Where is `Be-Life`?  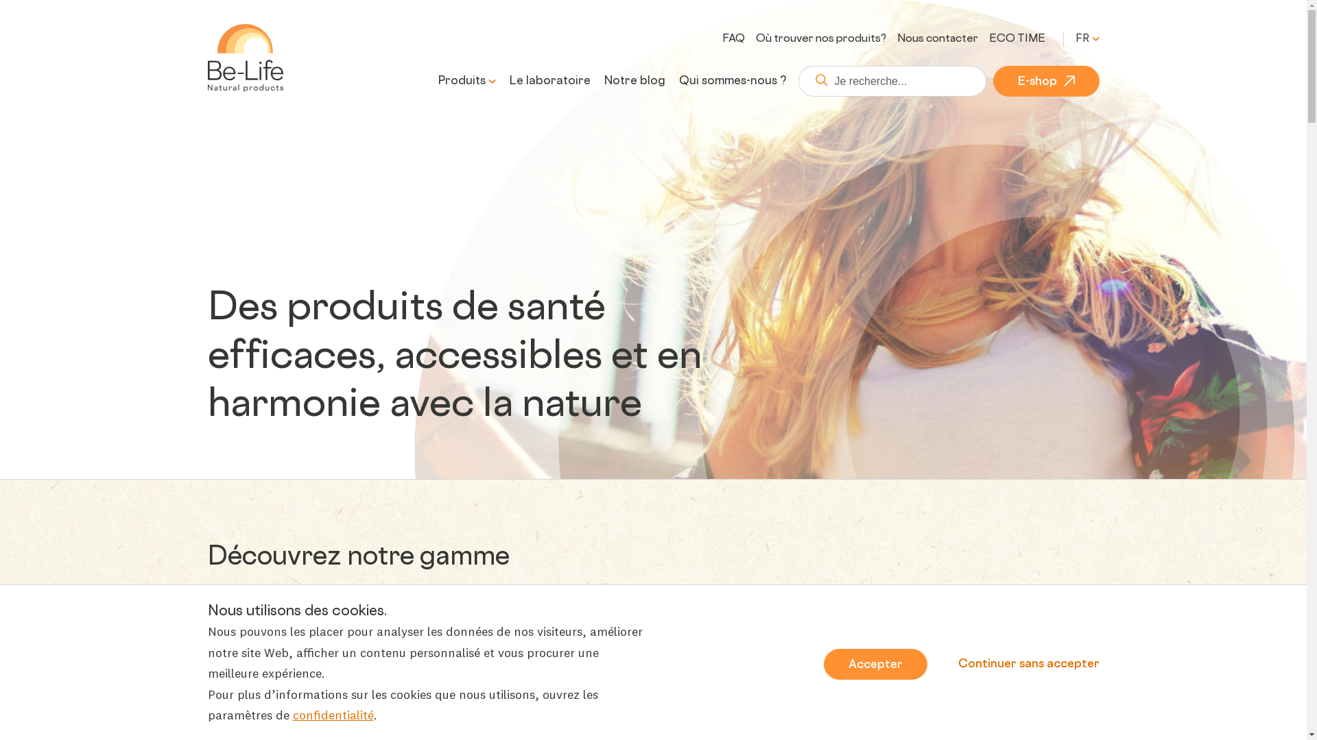 Be-Life is located at coordinates (245, 58).